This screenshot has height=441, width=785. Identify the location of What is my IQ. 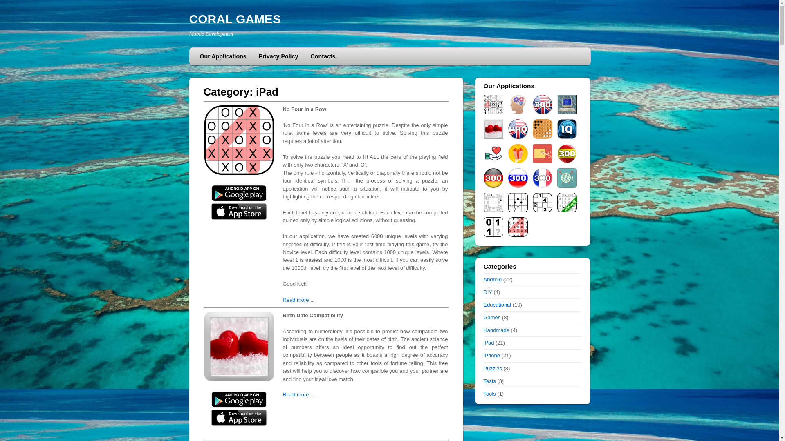
(567, 129).